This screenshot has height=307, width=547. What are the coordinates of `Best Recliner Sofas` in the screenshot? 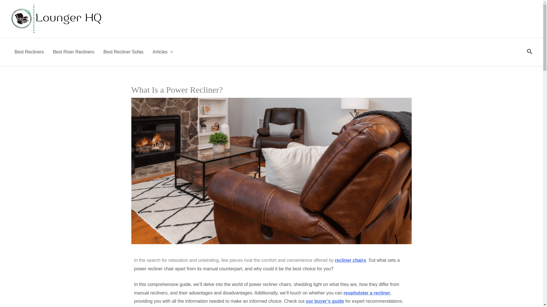 It's located at (124, 52).